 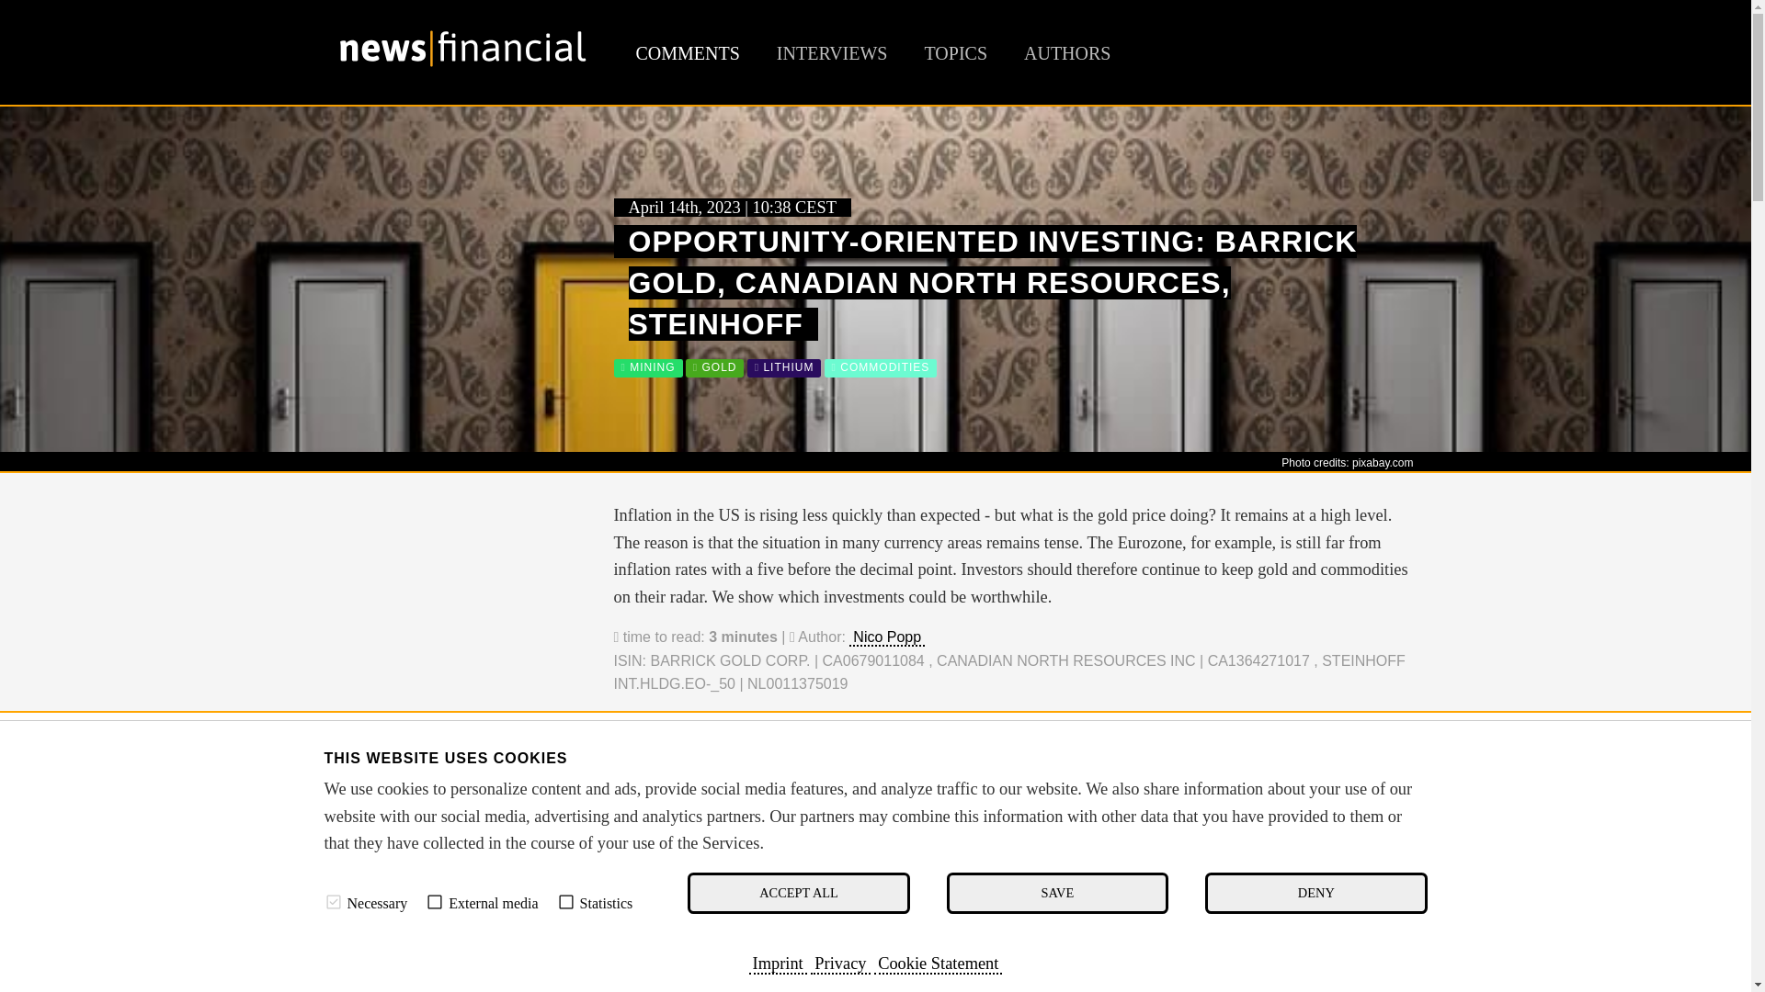 I want to click on Privacy, so click(x=840, y=964).